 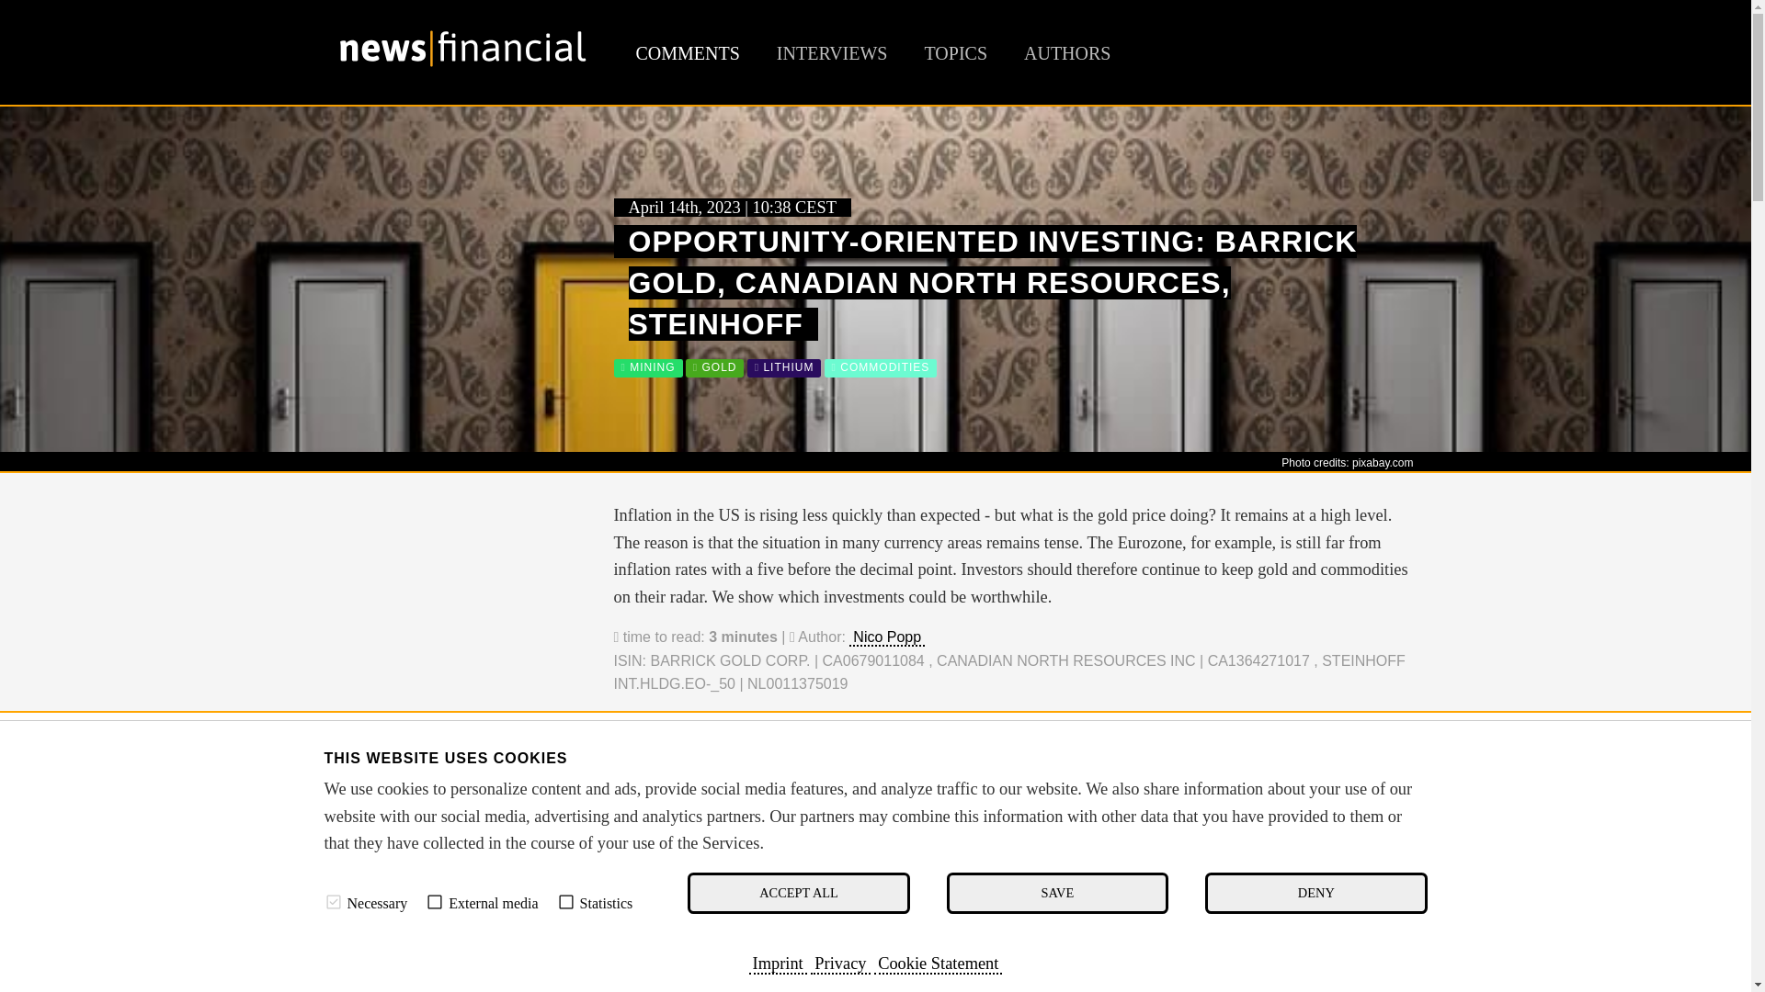 I want to click on Privacy, so click(x=840, y=964).